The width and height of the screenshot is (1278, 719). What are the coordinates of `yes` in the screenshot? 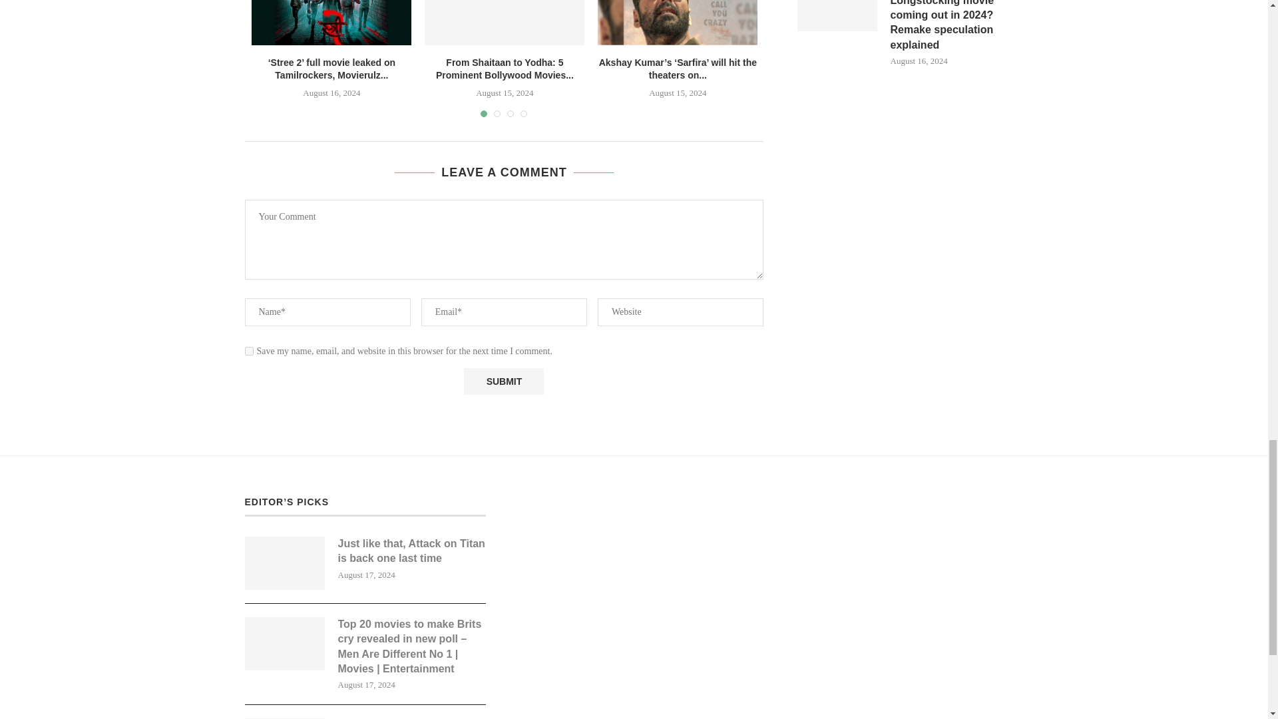 It's located at (249, 350).